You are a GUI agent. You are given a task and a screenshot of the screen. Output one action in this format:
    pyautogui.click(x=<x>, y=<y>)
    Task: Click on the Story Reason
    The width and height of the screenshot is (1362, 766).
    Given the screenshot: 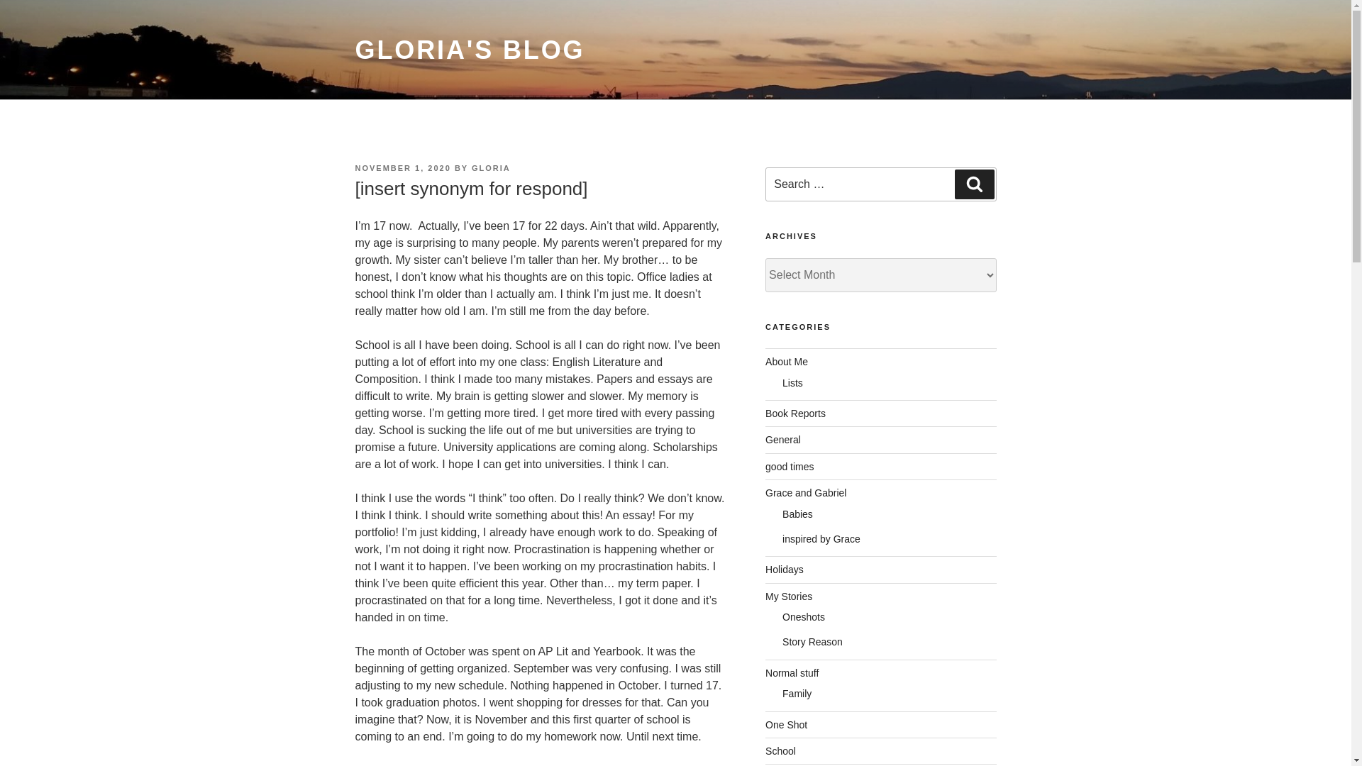 What is the action you would take?
    pyautogui.click(x=812, y=641)
    